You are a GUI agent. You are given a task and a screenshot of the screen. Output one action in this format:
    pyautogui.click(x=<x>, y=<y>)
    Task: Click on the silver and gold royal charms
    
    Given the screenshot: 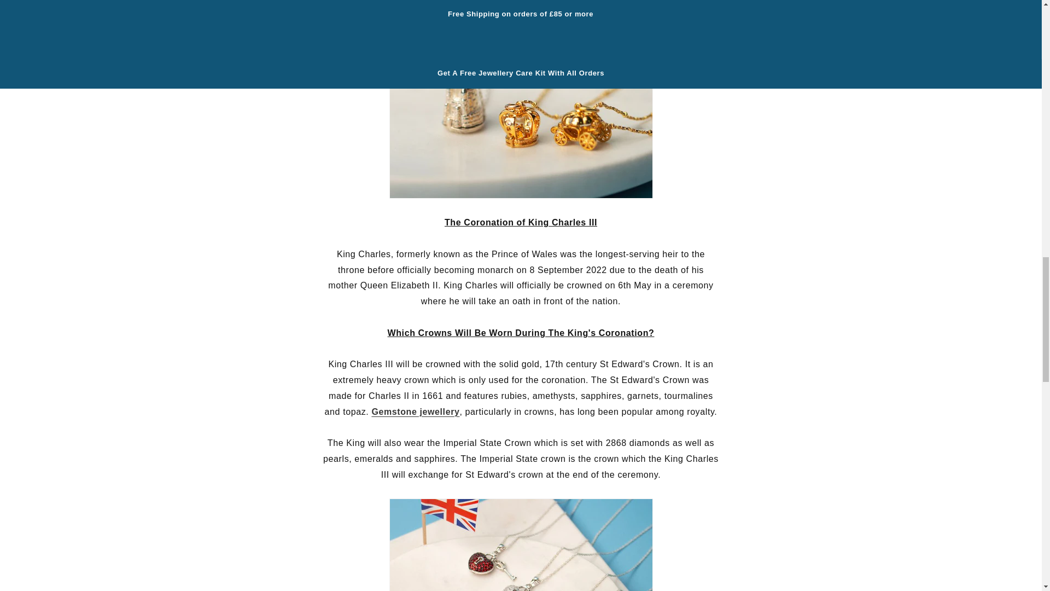 What is the action you would take?
    pyautogui.click(x=521, y=111)
    